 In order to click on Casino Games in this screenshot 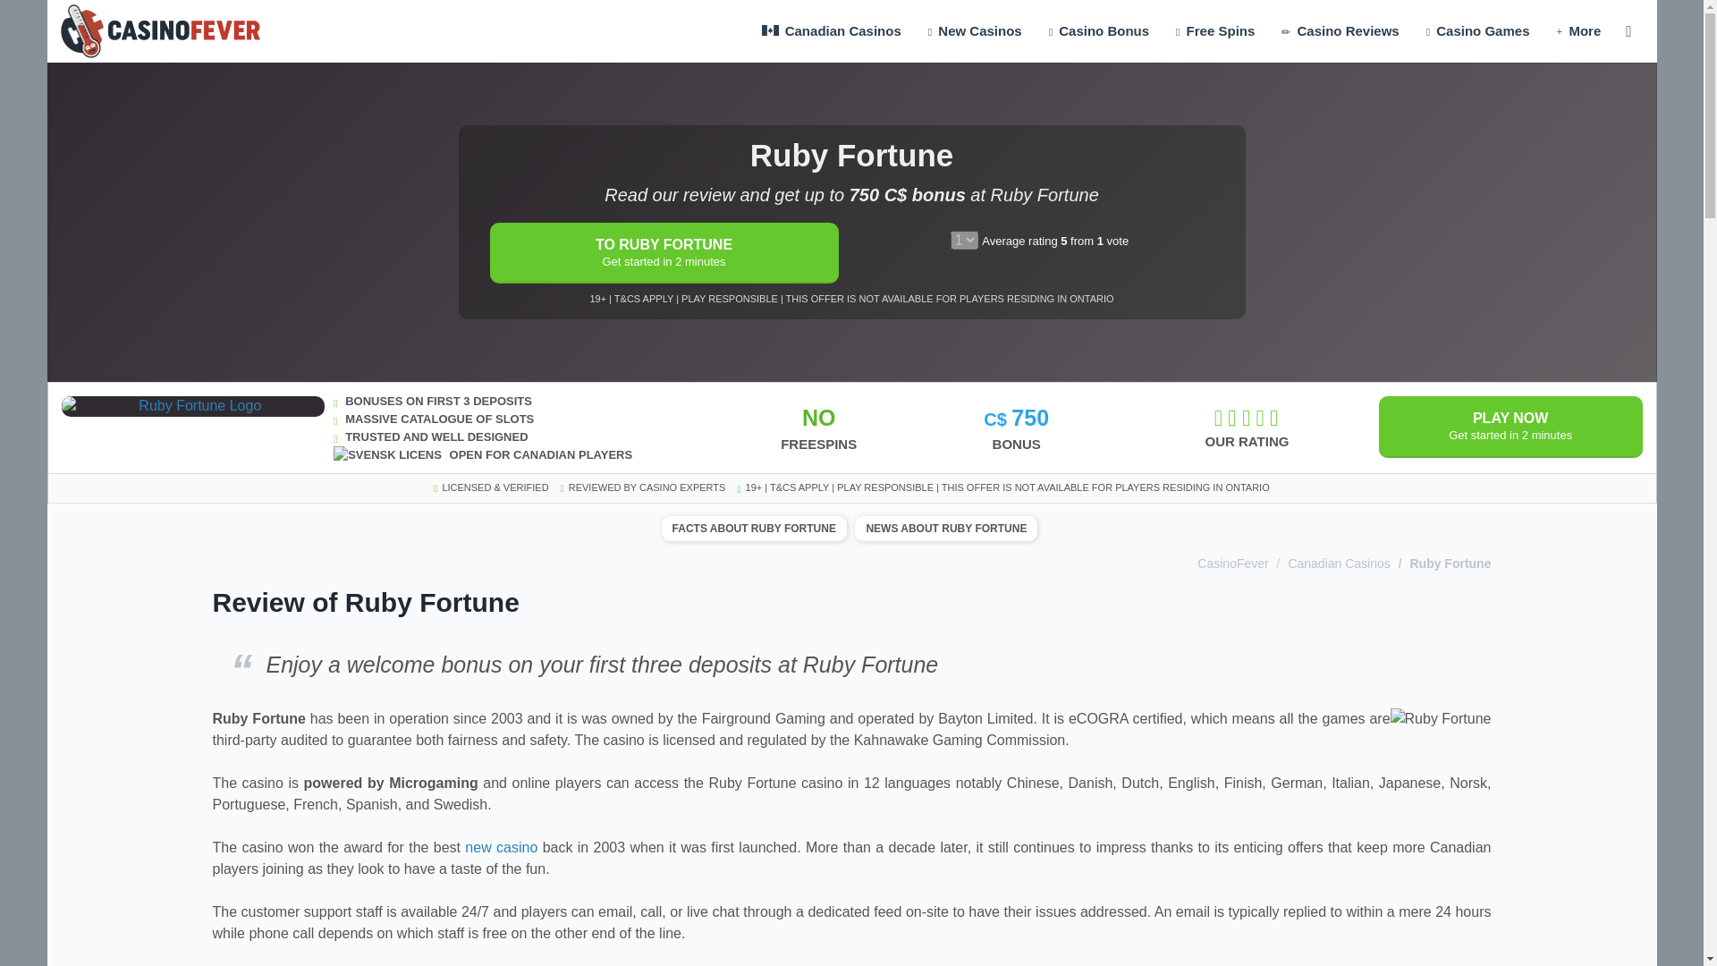, I will do `click(1478, 31)`.